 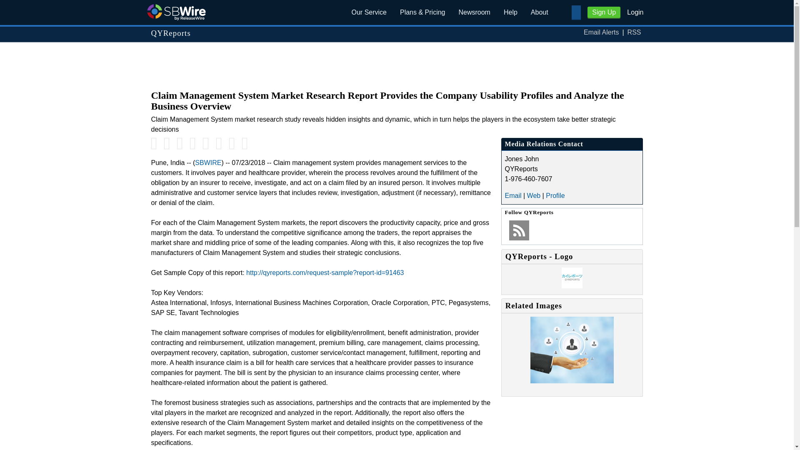 I want to click on About, so click(x=539, y=12).